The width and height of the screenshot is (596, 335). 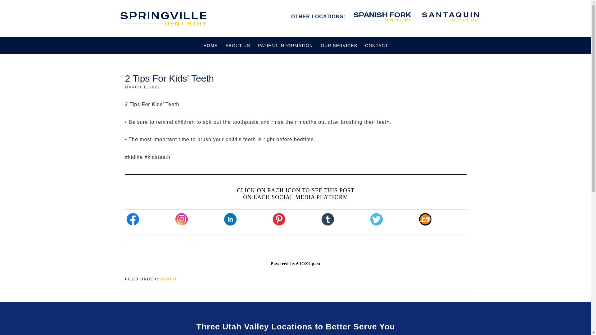 What do you see at coordinates (210, 45) in the screenshot?
I see `HOME` at bounding box center [210, 45].